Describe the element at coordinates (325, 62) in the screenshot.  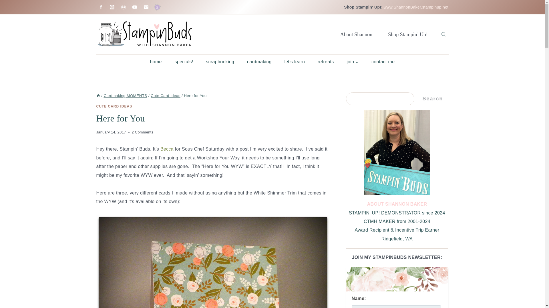
I see `retreats` at that location.